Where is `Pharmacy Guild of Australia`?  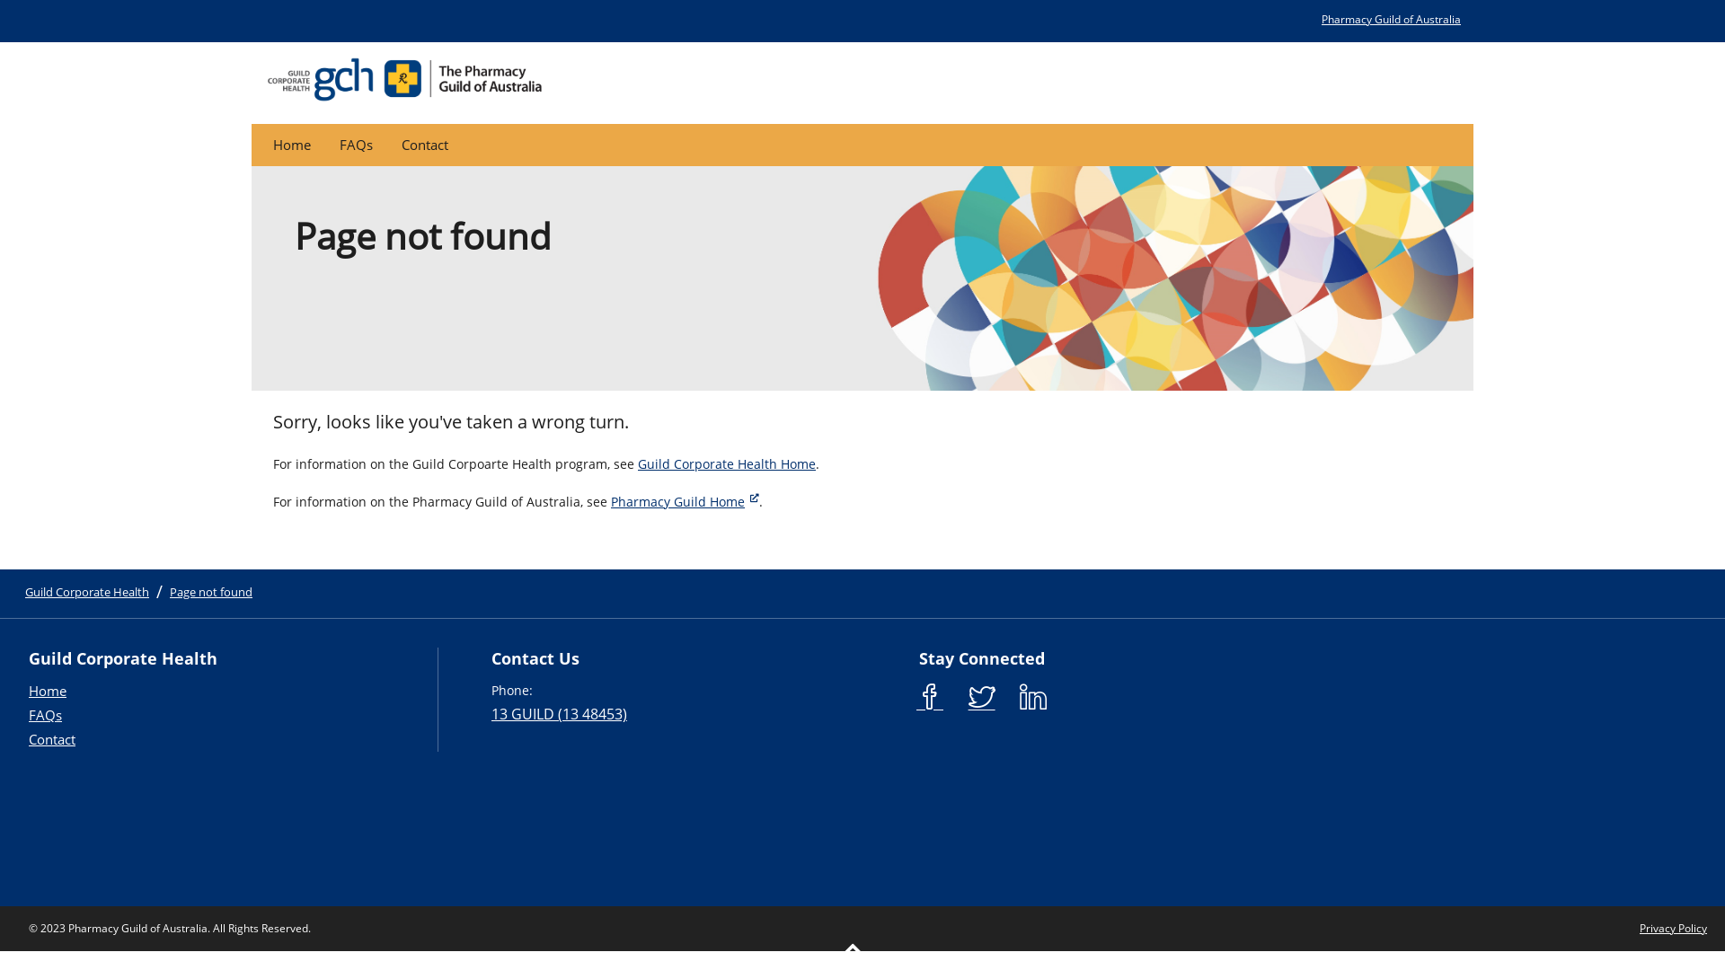
Pharmacy Guild of Australia is located at coordinates (1391, 20).